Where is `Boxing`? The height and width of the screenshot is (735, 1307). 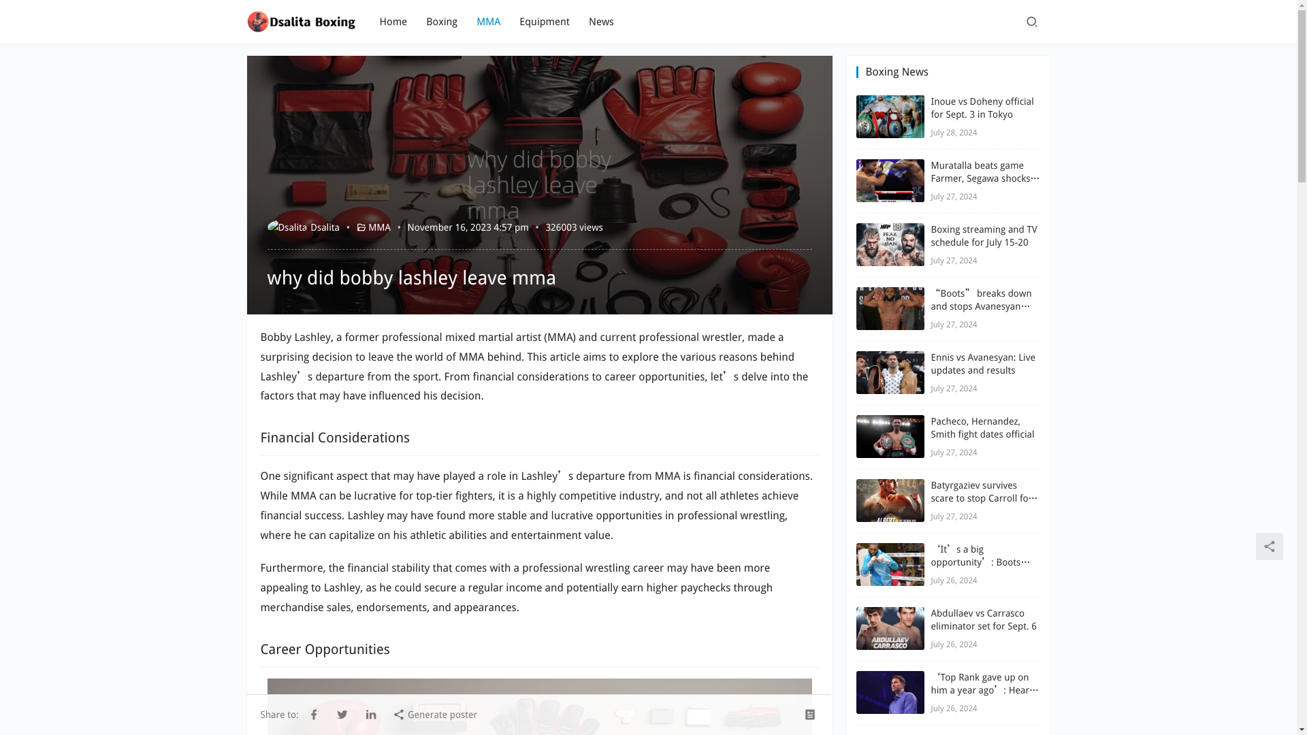
Boxing is located at coordinates (441, 22).